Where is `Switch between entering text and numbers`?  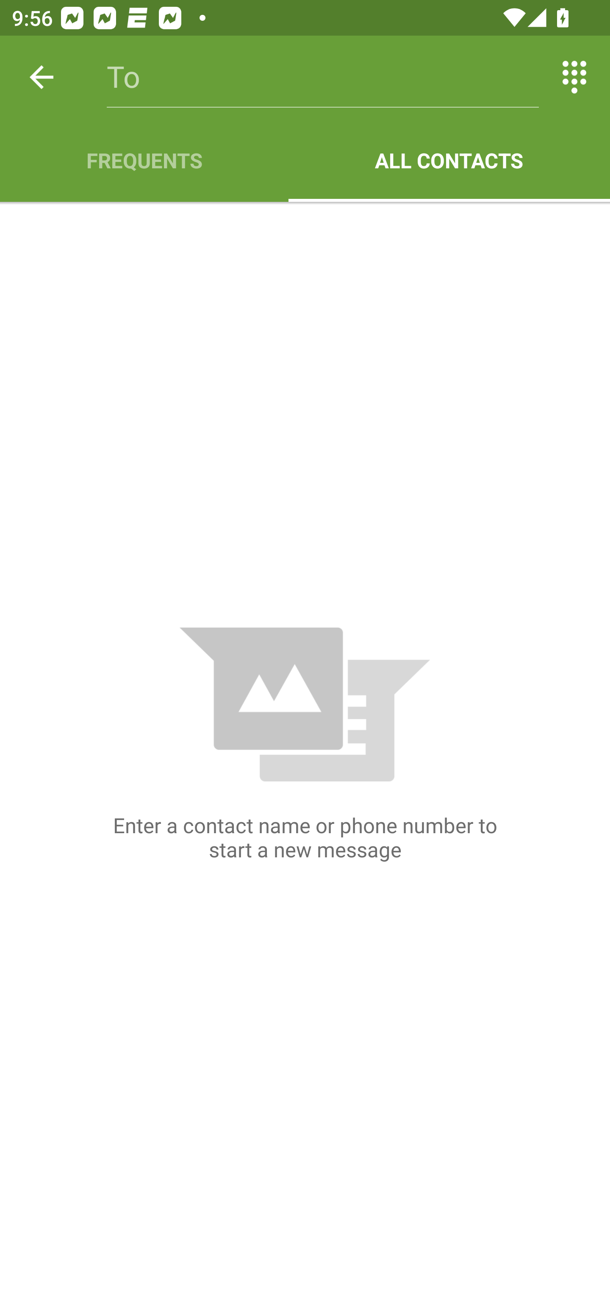 Switch between entering text and numbers is located at coordinates (574, 77).